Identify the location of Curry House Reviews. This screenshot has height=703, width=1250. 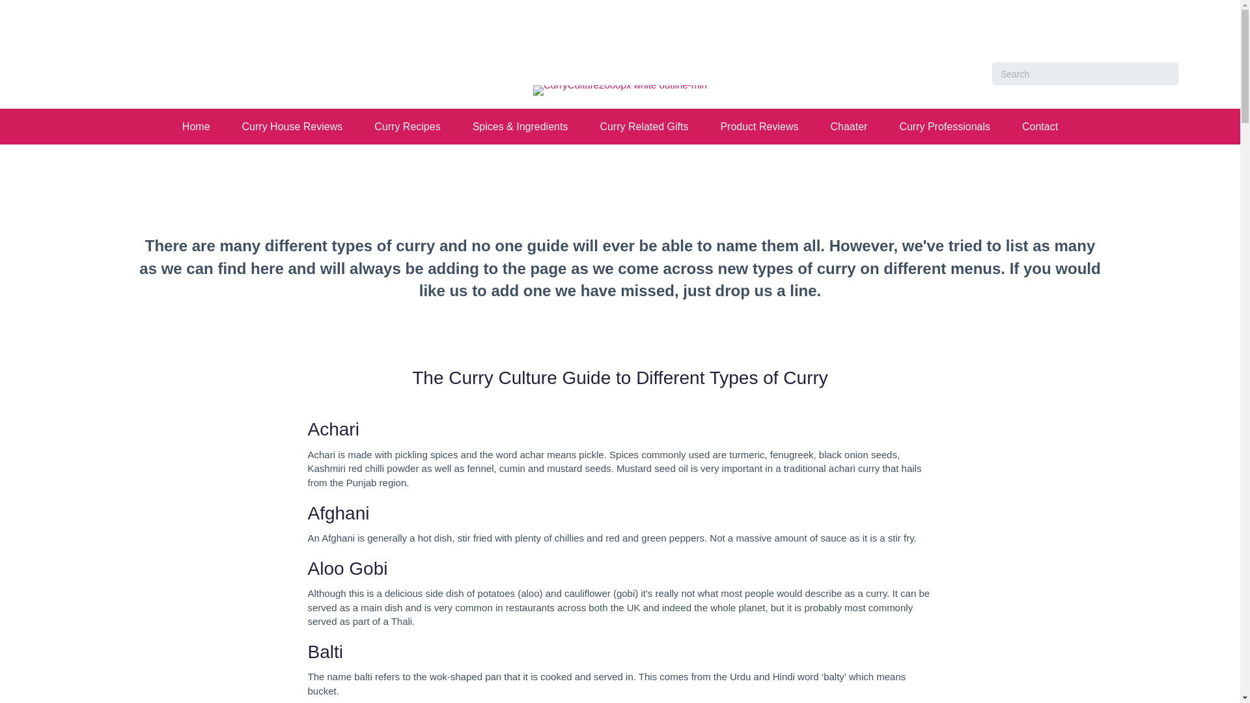
(292, 126).